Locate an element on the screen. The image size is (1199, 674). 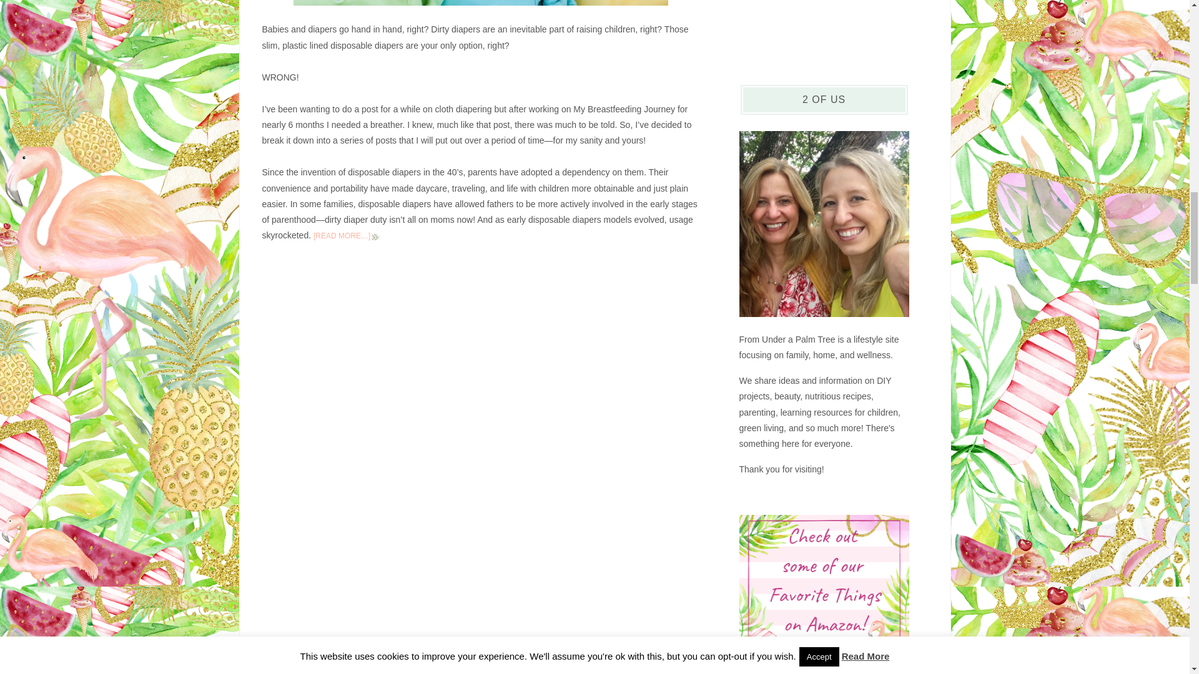
Advertisement is located at coordinates (824, 26).